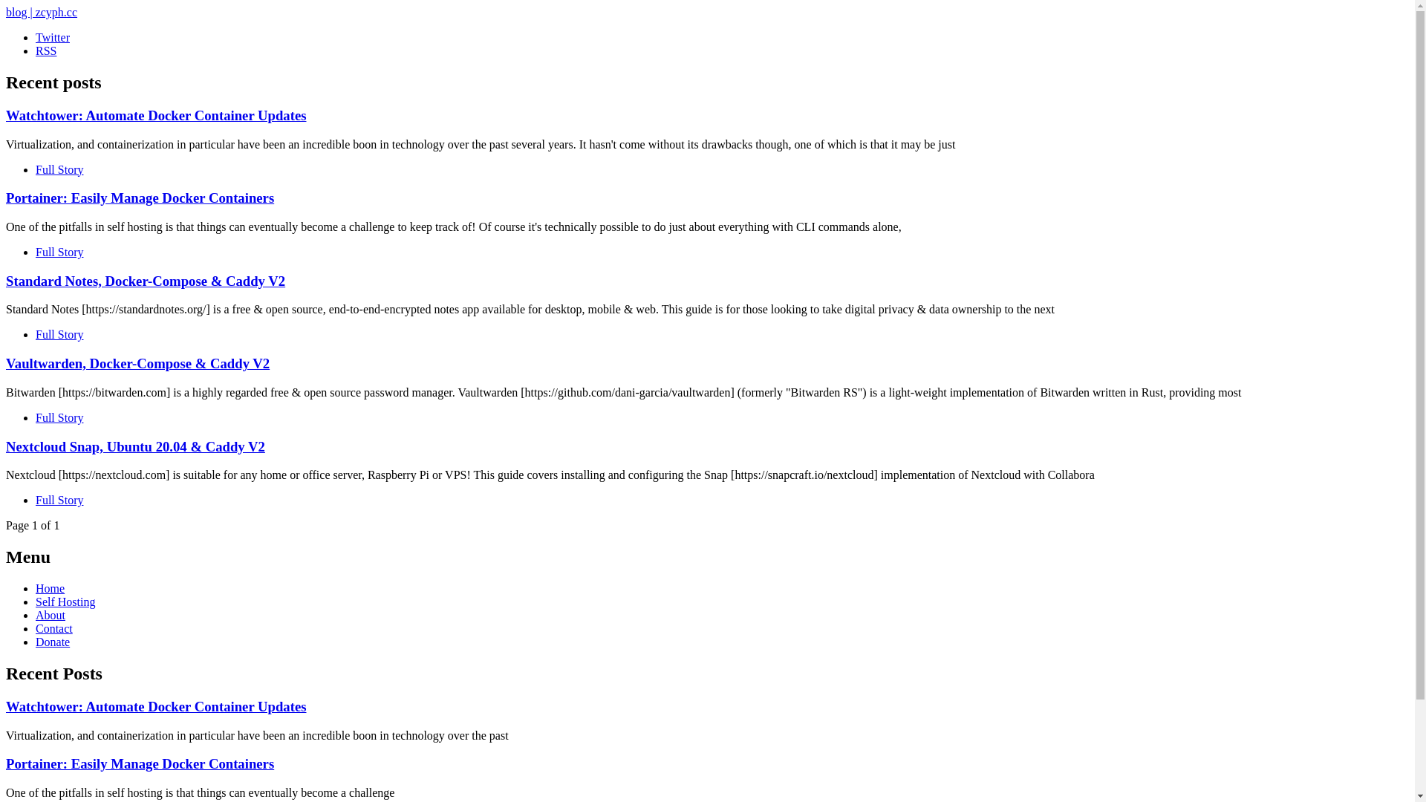 The image size is (1426, 802). I want to click on Twitter, so click(53, 37).